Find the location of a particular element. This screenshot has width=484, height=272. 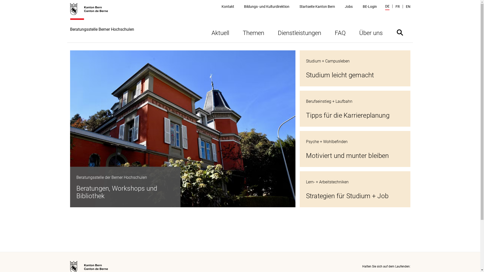

Themen is located at coordinates (254, 32).